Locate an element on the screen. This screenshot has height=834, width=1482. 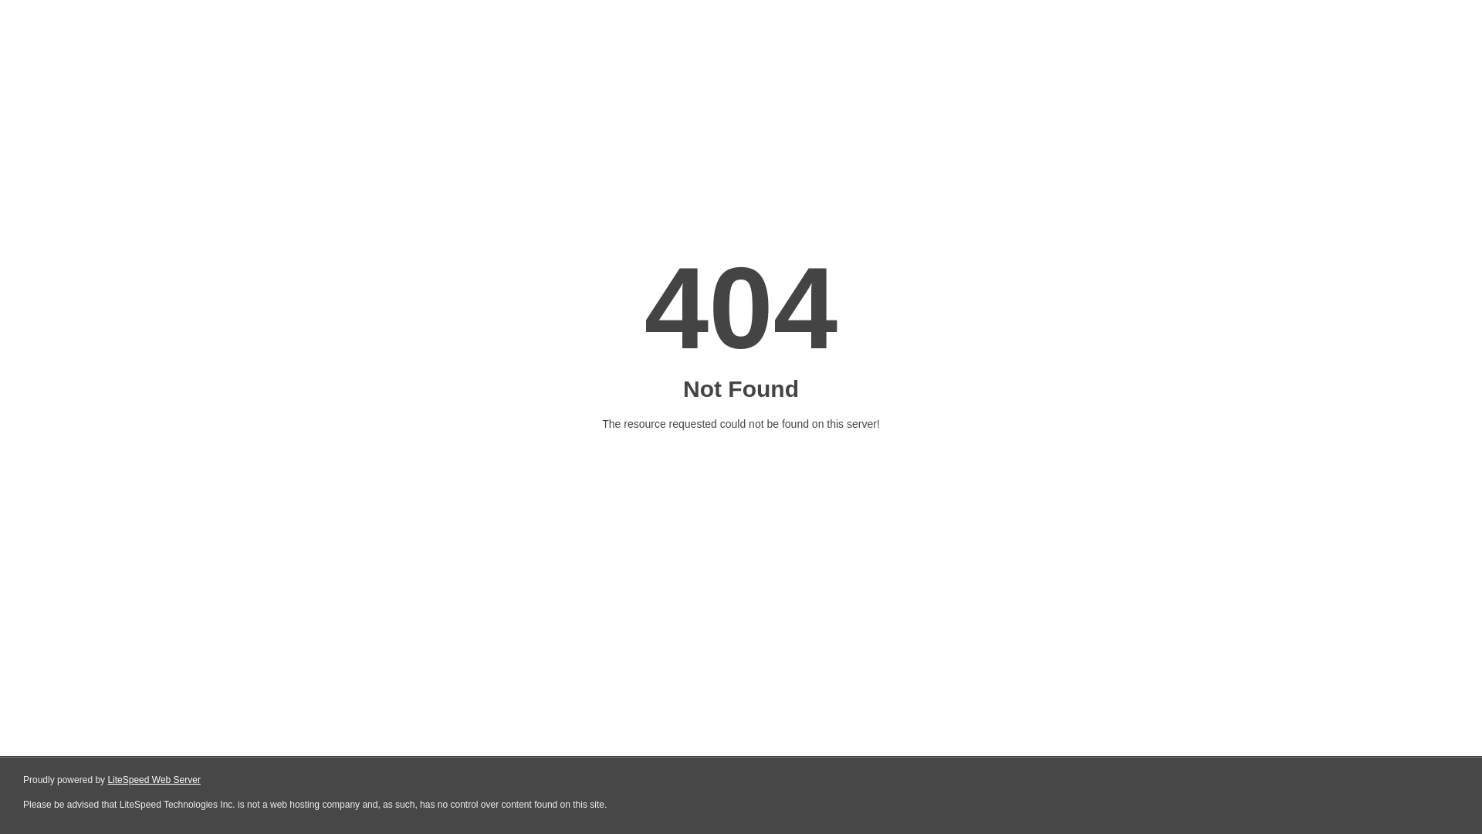
LiteSpeed Web Server is located at coordinates (154, 780).